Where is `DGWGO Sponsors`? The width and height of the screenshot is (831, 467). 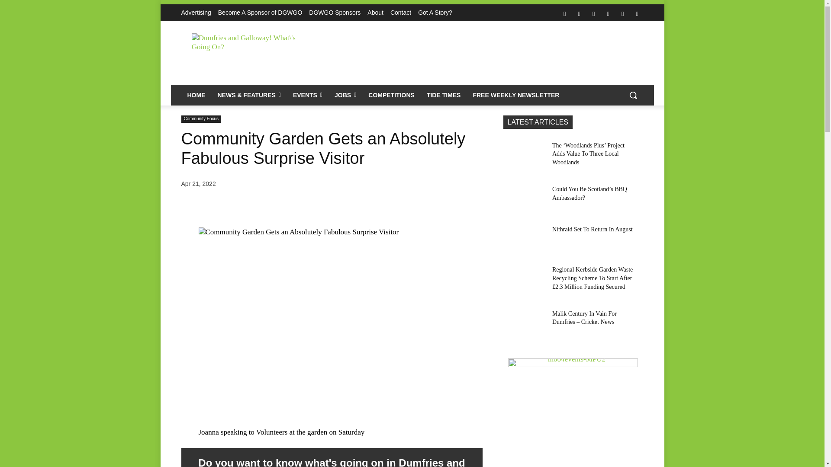 DGWGO Sponsors is located at coordinates (335, 13).